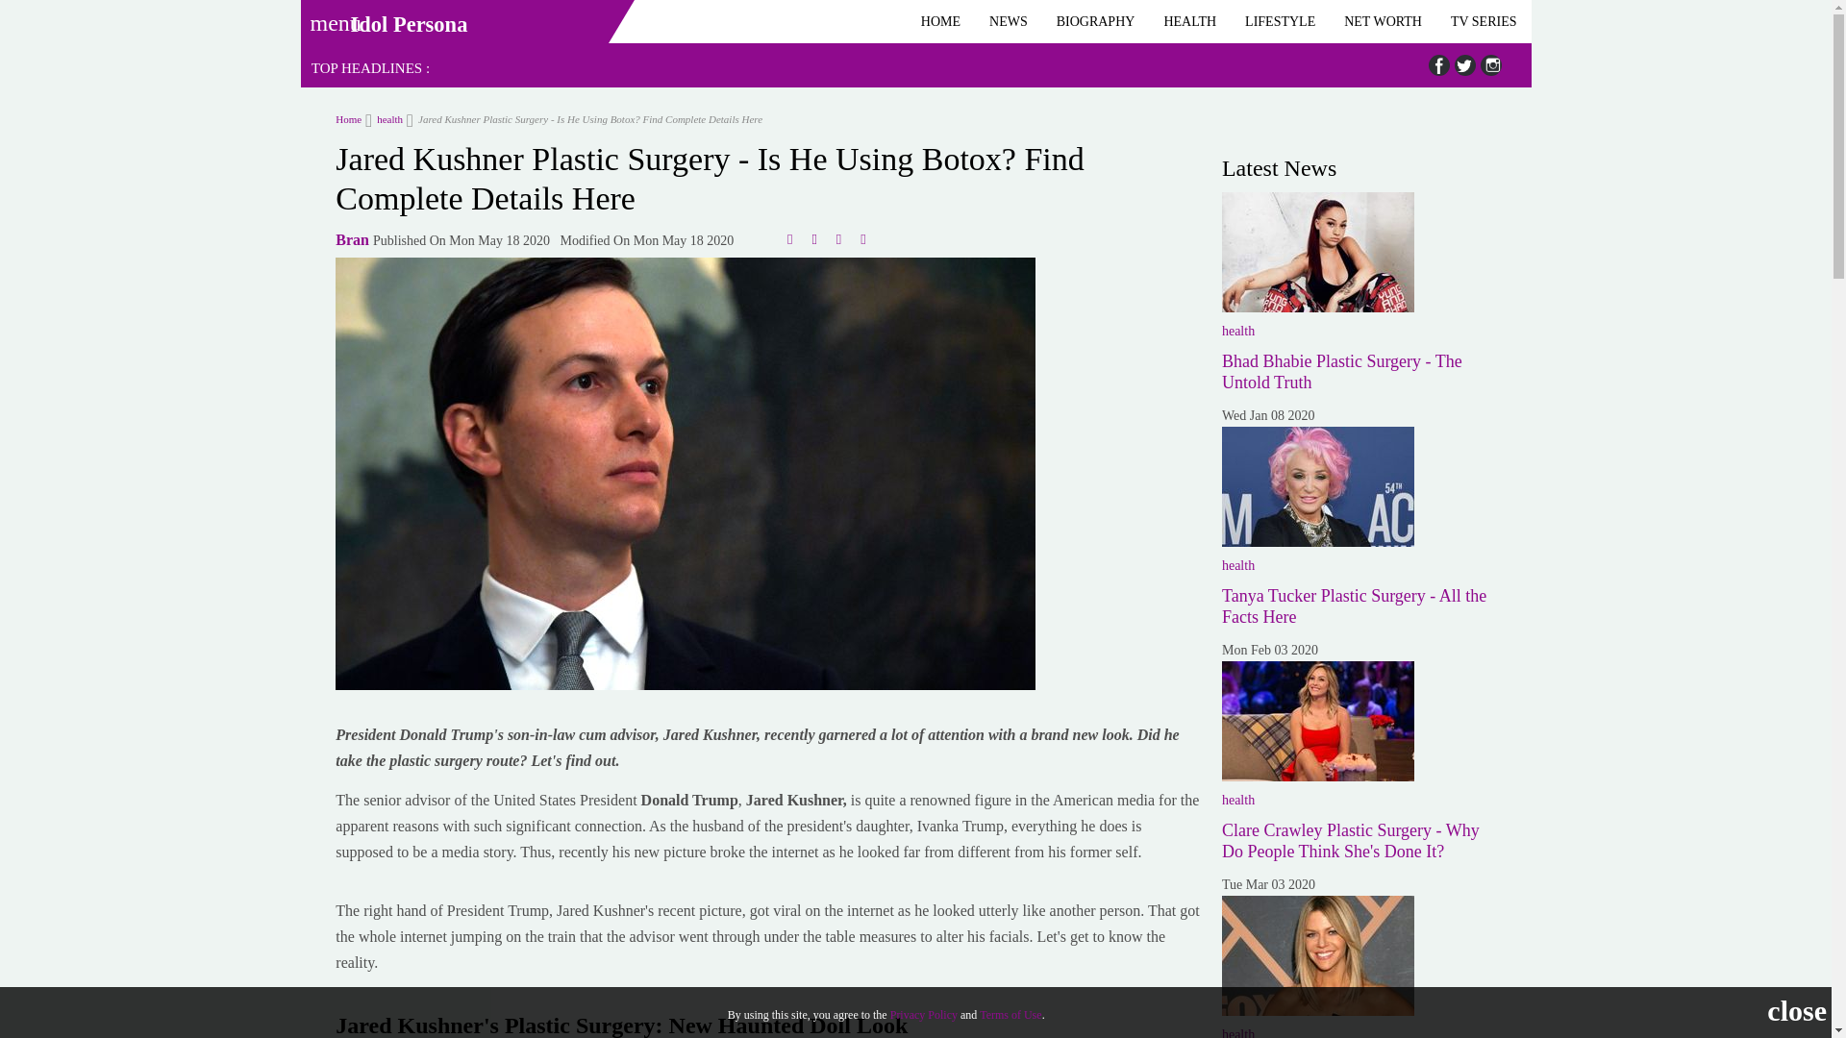 The width and height of the screenshot is (1846, 1038). I want to click on TV SERIES, so click(1484, 21).